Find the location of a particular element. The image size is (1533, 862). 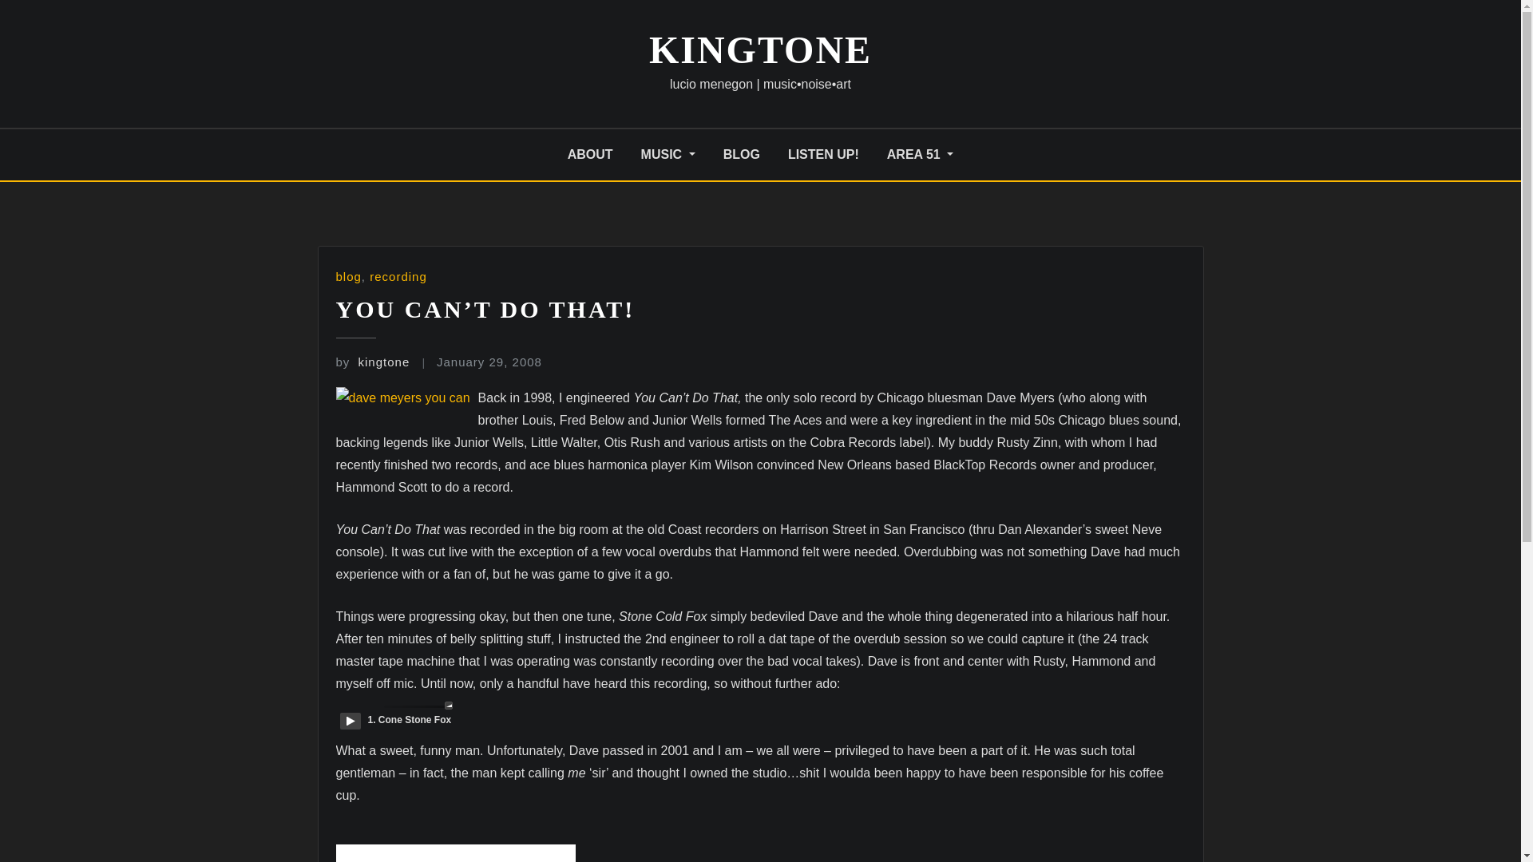

recording is located at coordinates (398, 276).